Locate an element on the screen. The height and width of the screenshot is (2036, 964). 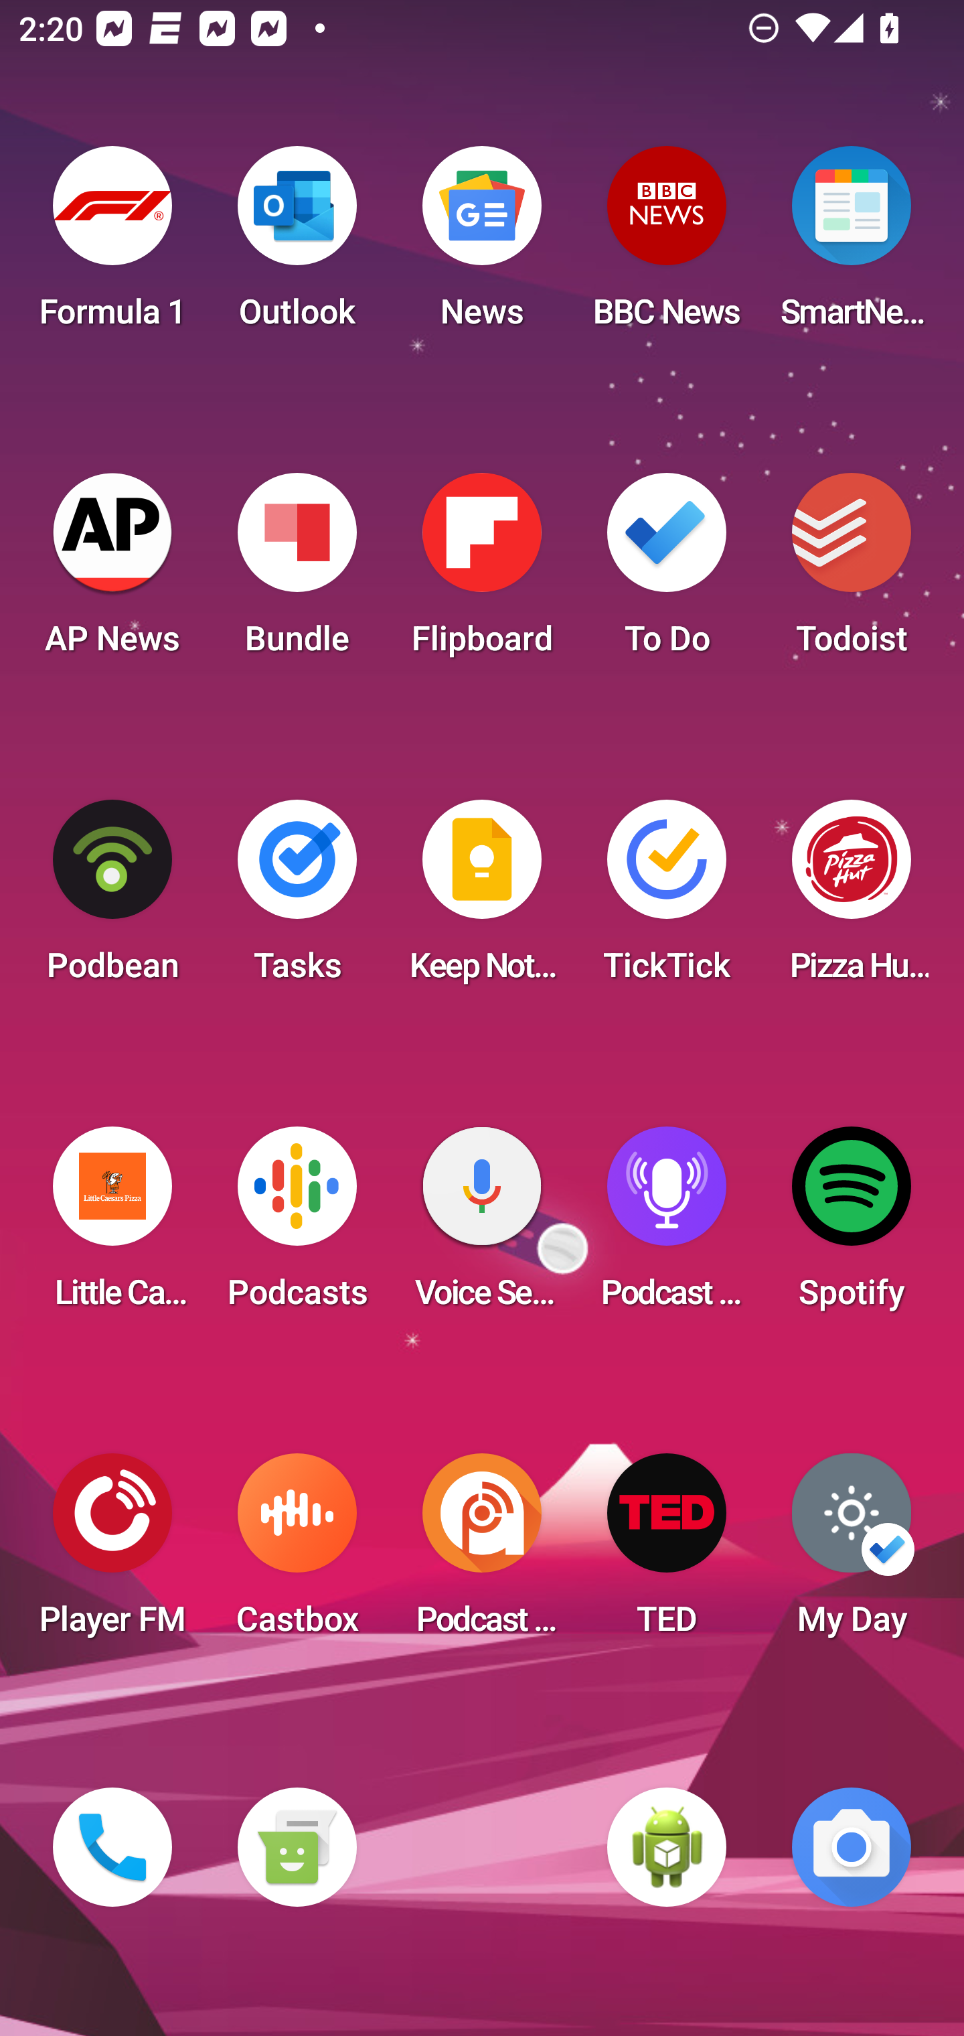
WebView Browser Tester is located at coordinates (667, 1847).